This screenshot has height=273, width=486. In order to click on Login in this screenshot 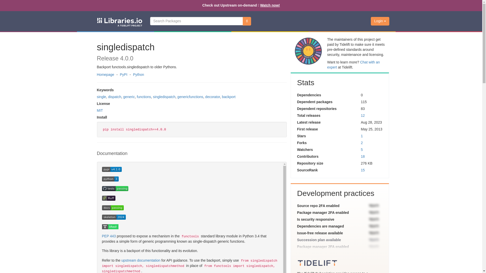, I will do `click(380, 21)`.